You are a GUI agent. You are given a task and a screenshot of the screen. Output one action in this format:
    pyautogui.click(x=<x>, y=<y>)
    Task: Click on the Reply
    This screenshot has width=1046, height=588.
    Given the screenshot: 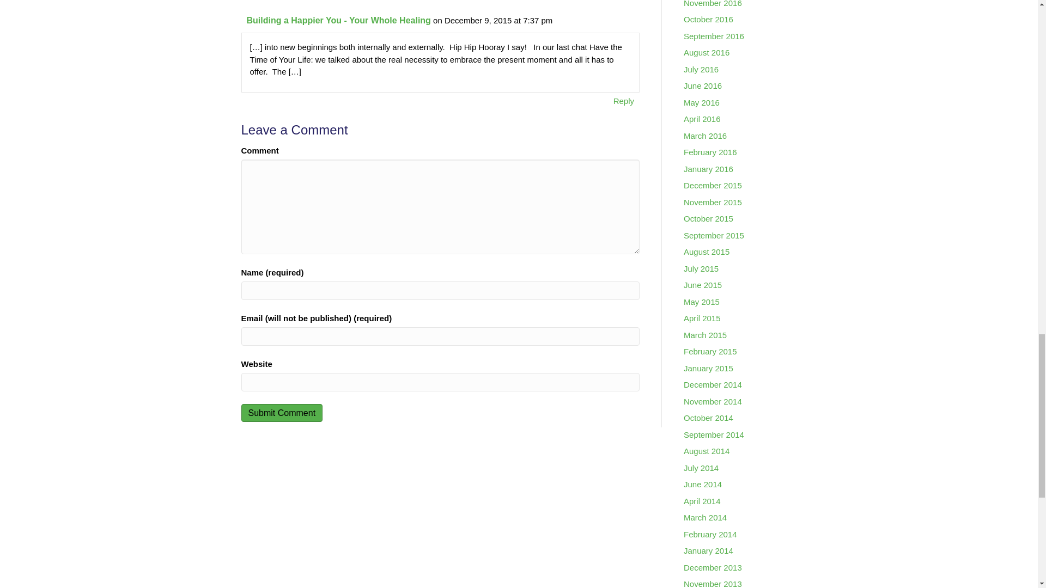 What is the action you would take?
    pyautogui.click(x=624, y=100)
    